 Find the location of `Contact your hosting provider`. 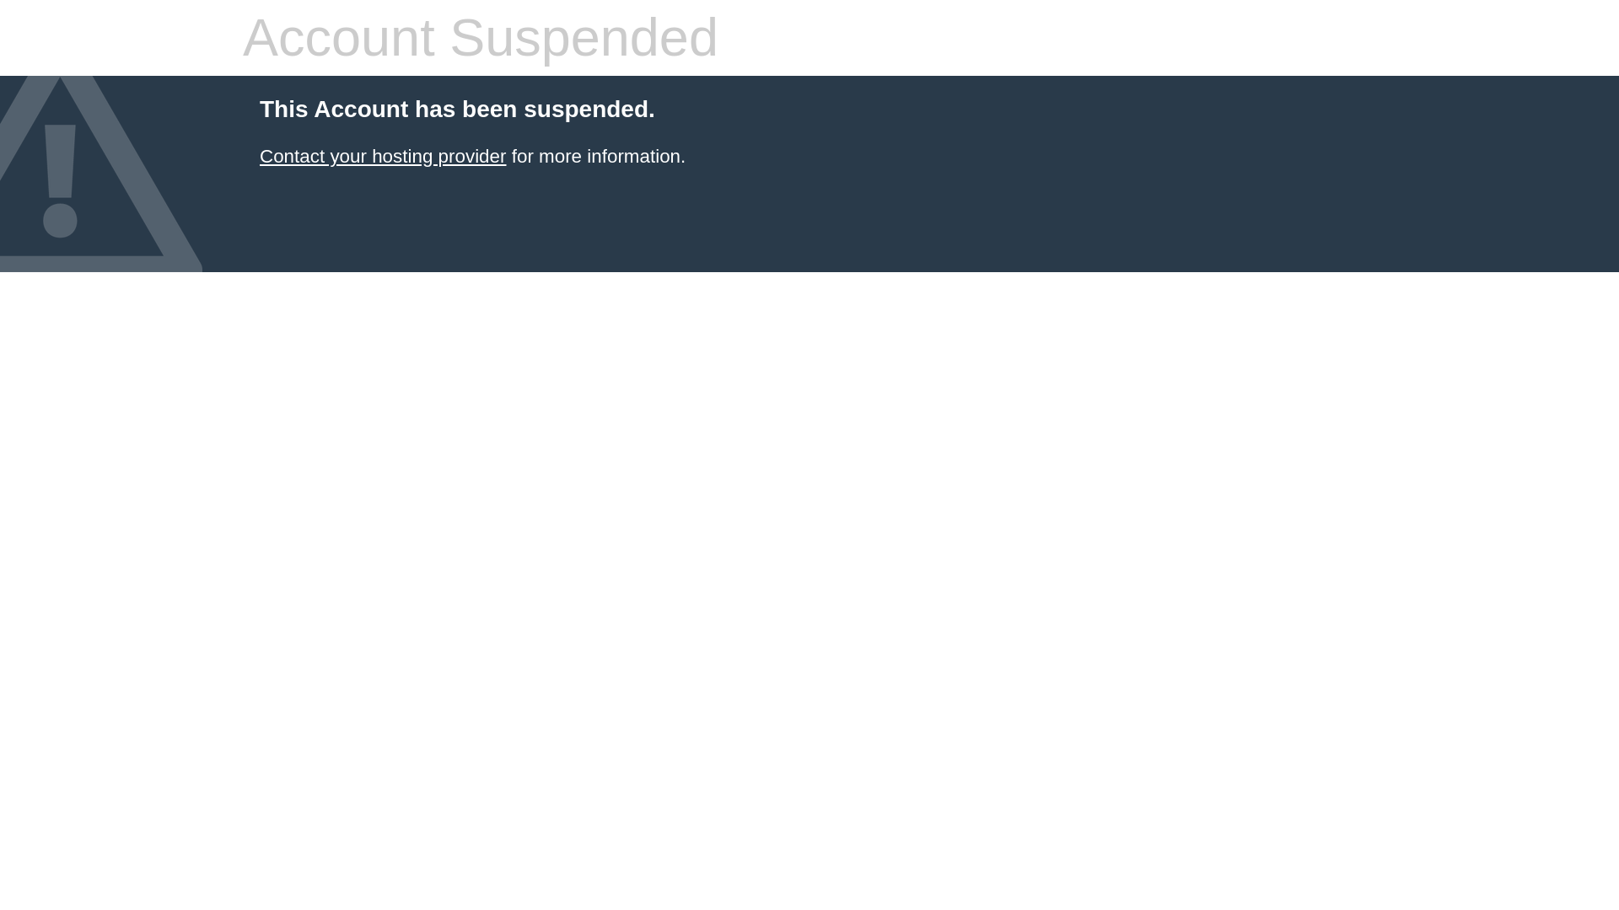

Contact your hosting provider is located at coordinates (382, 155).